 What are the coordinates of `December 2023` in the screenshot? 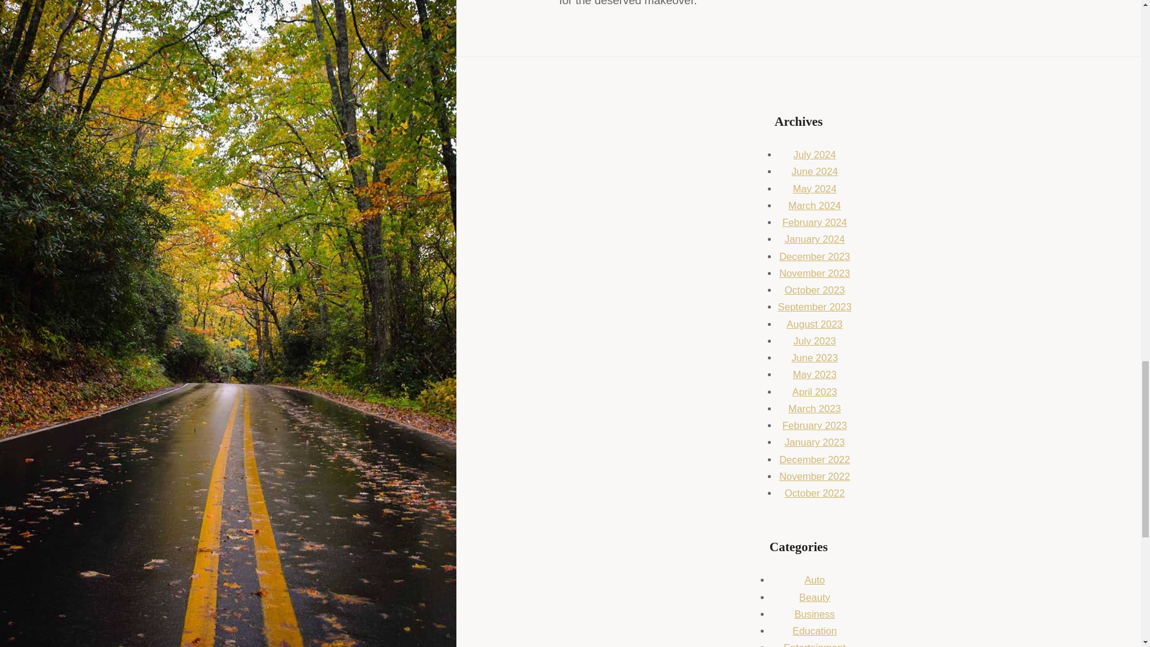 It's located at (815, 256).